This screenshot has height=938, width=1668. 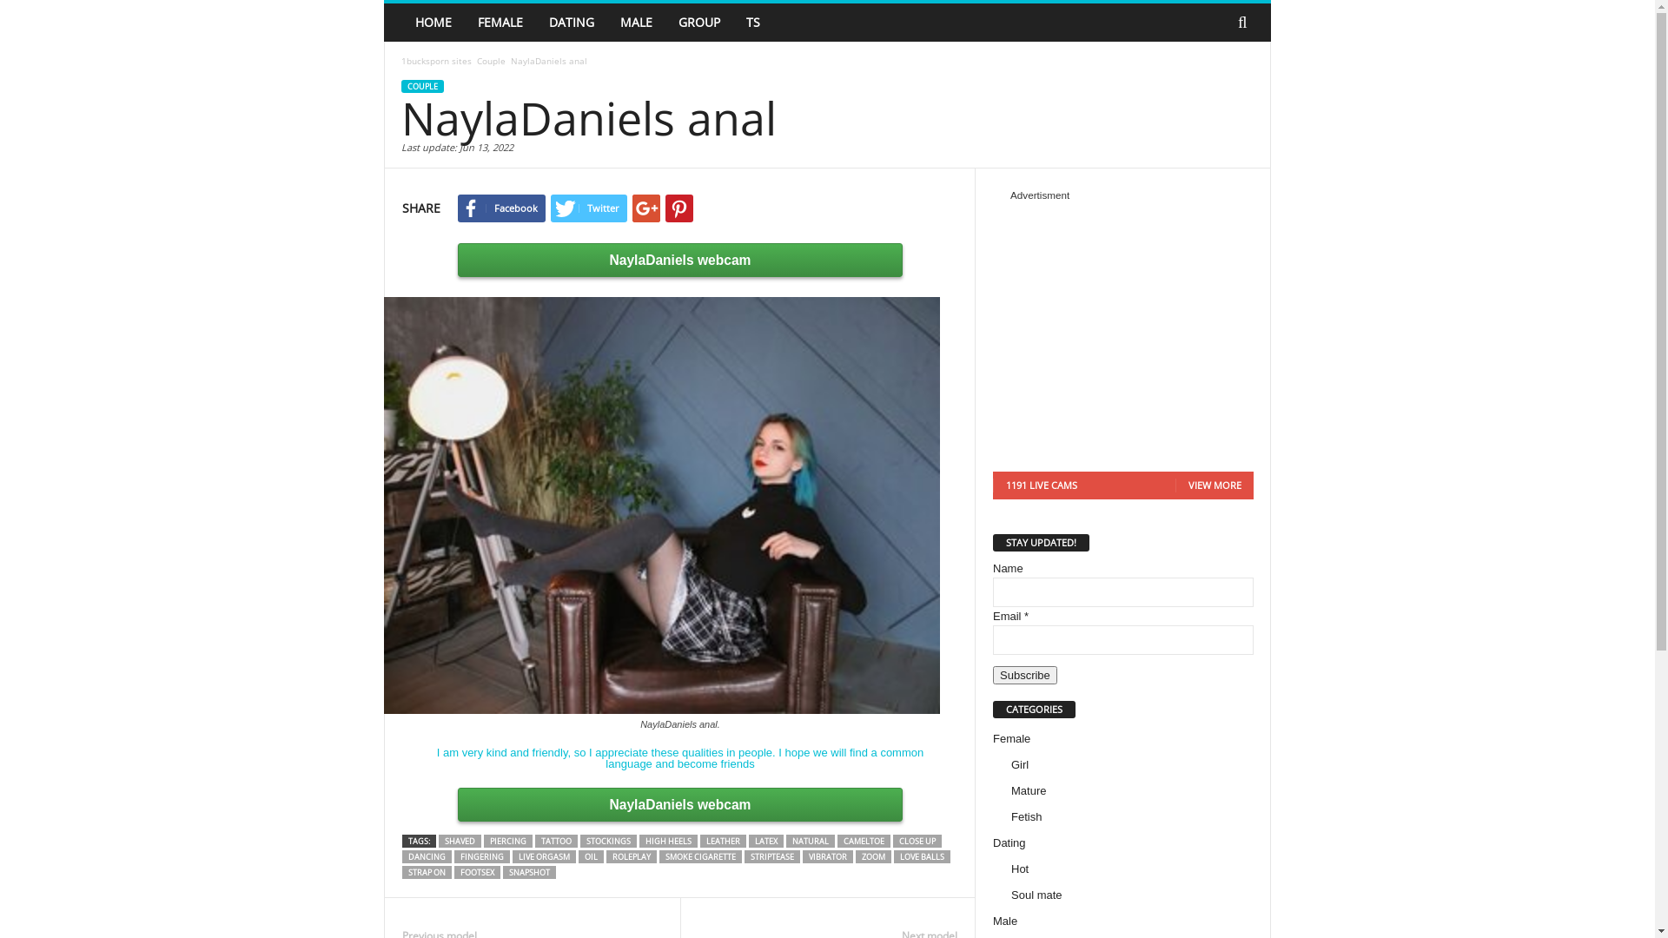 What do you see at coordinates (492, 61) in the screenshot?
I see `Couple` at bounding box center [492, 61].